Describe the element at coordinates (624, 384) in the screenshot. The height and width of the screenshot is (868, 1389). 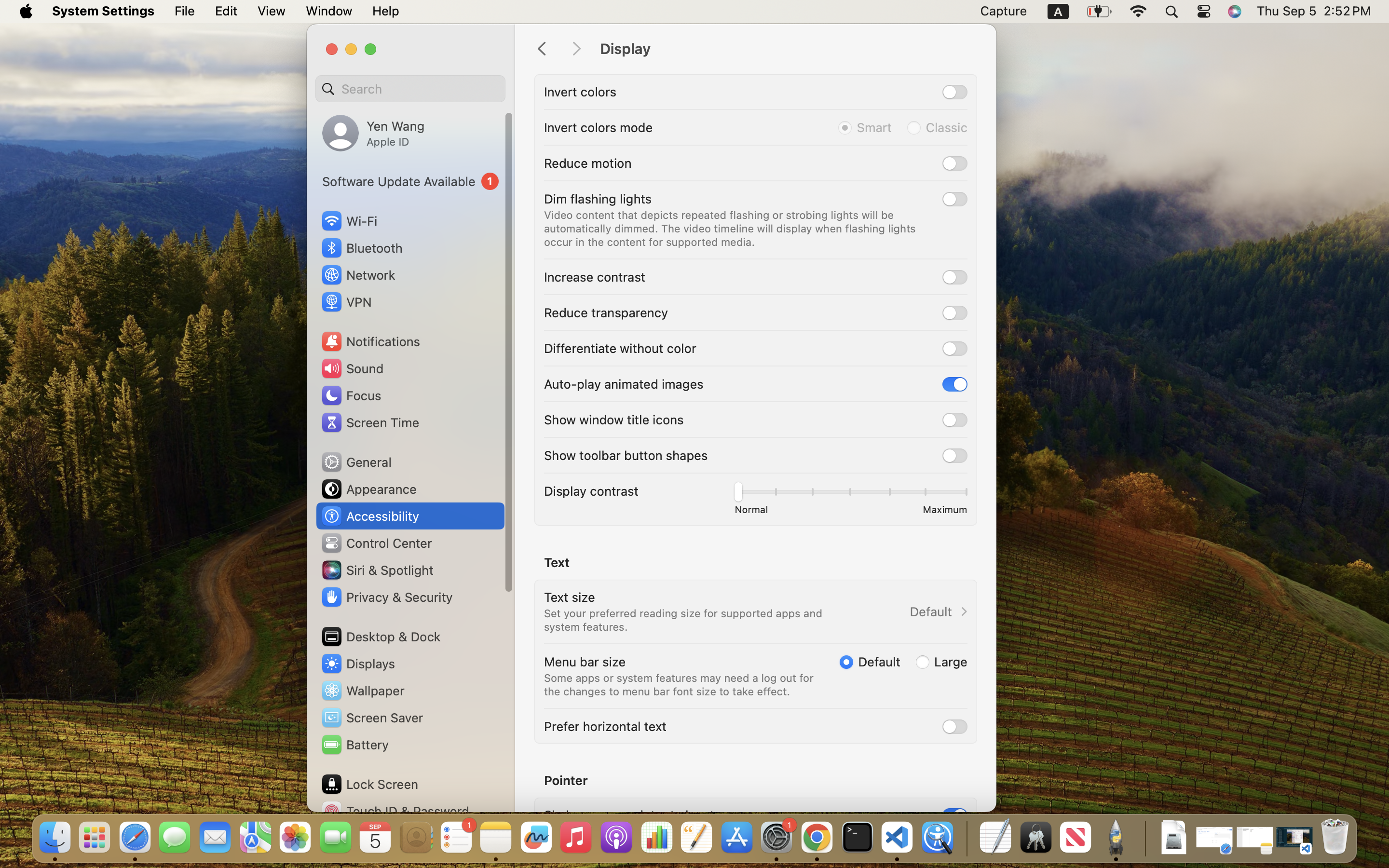
I see `Auto-play animated images` at that location.